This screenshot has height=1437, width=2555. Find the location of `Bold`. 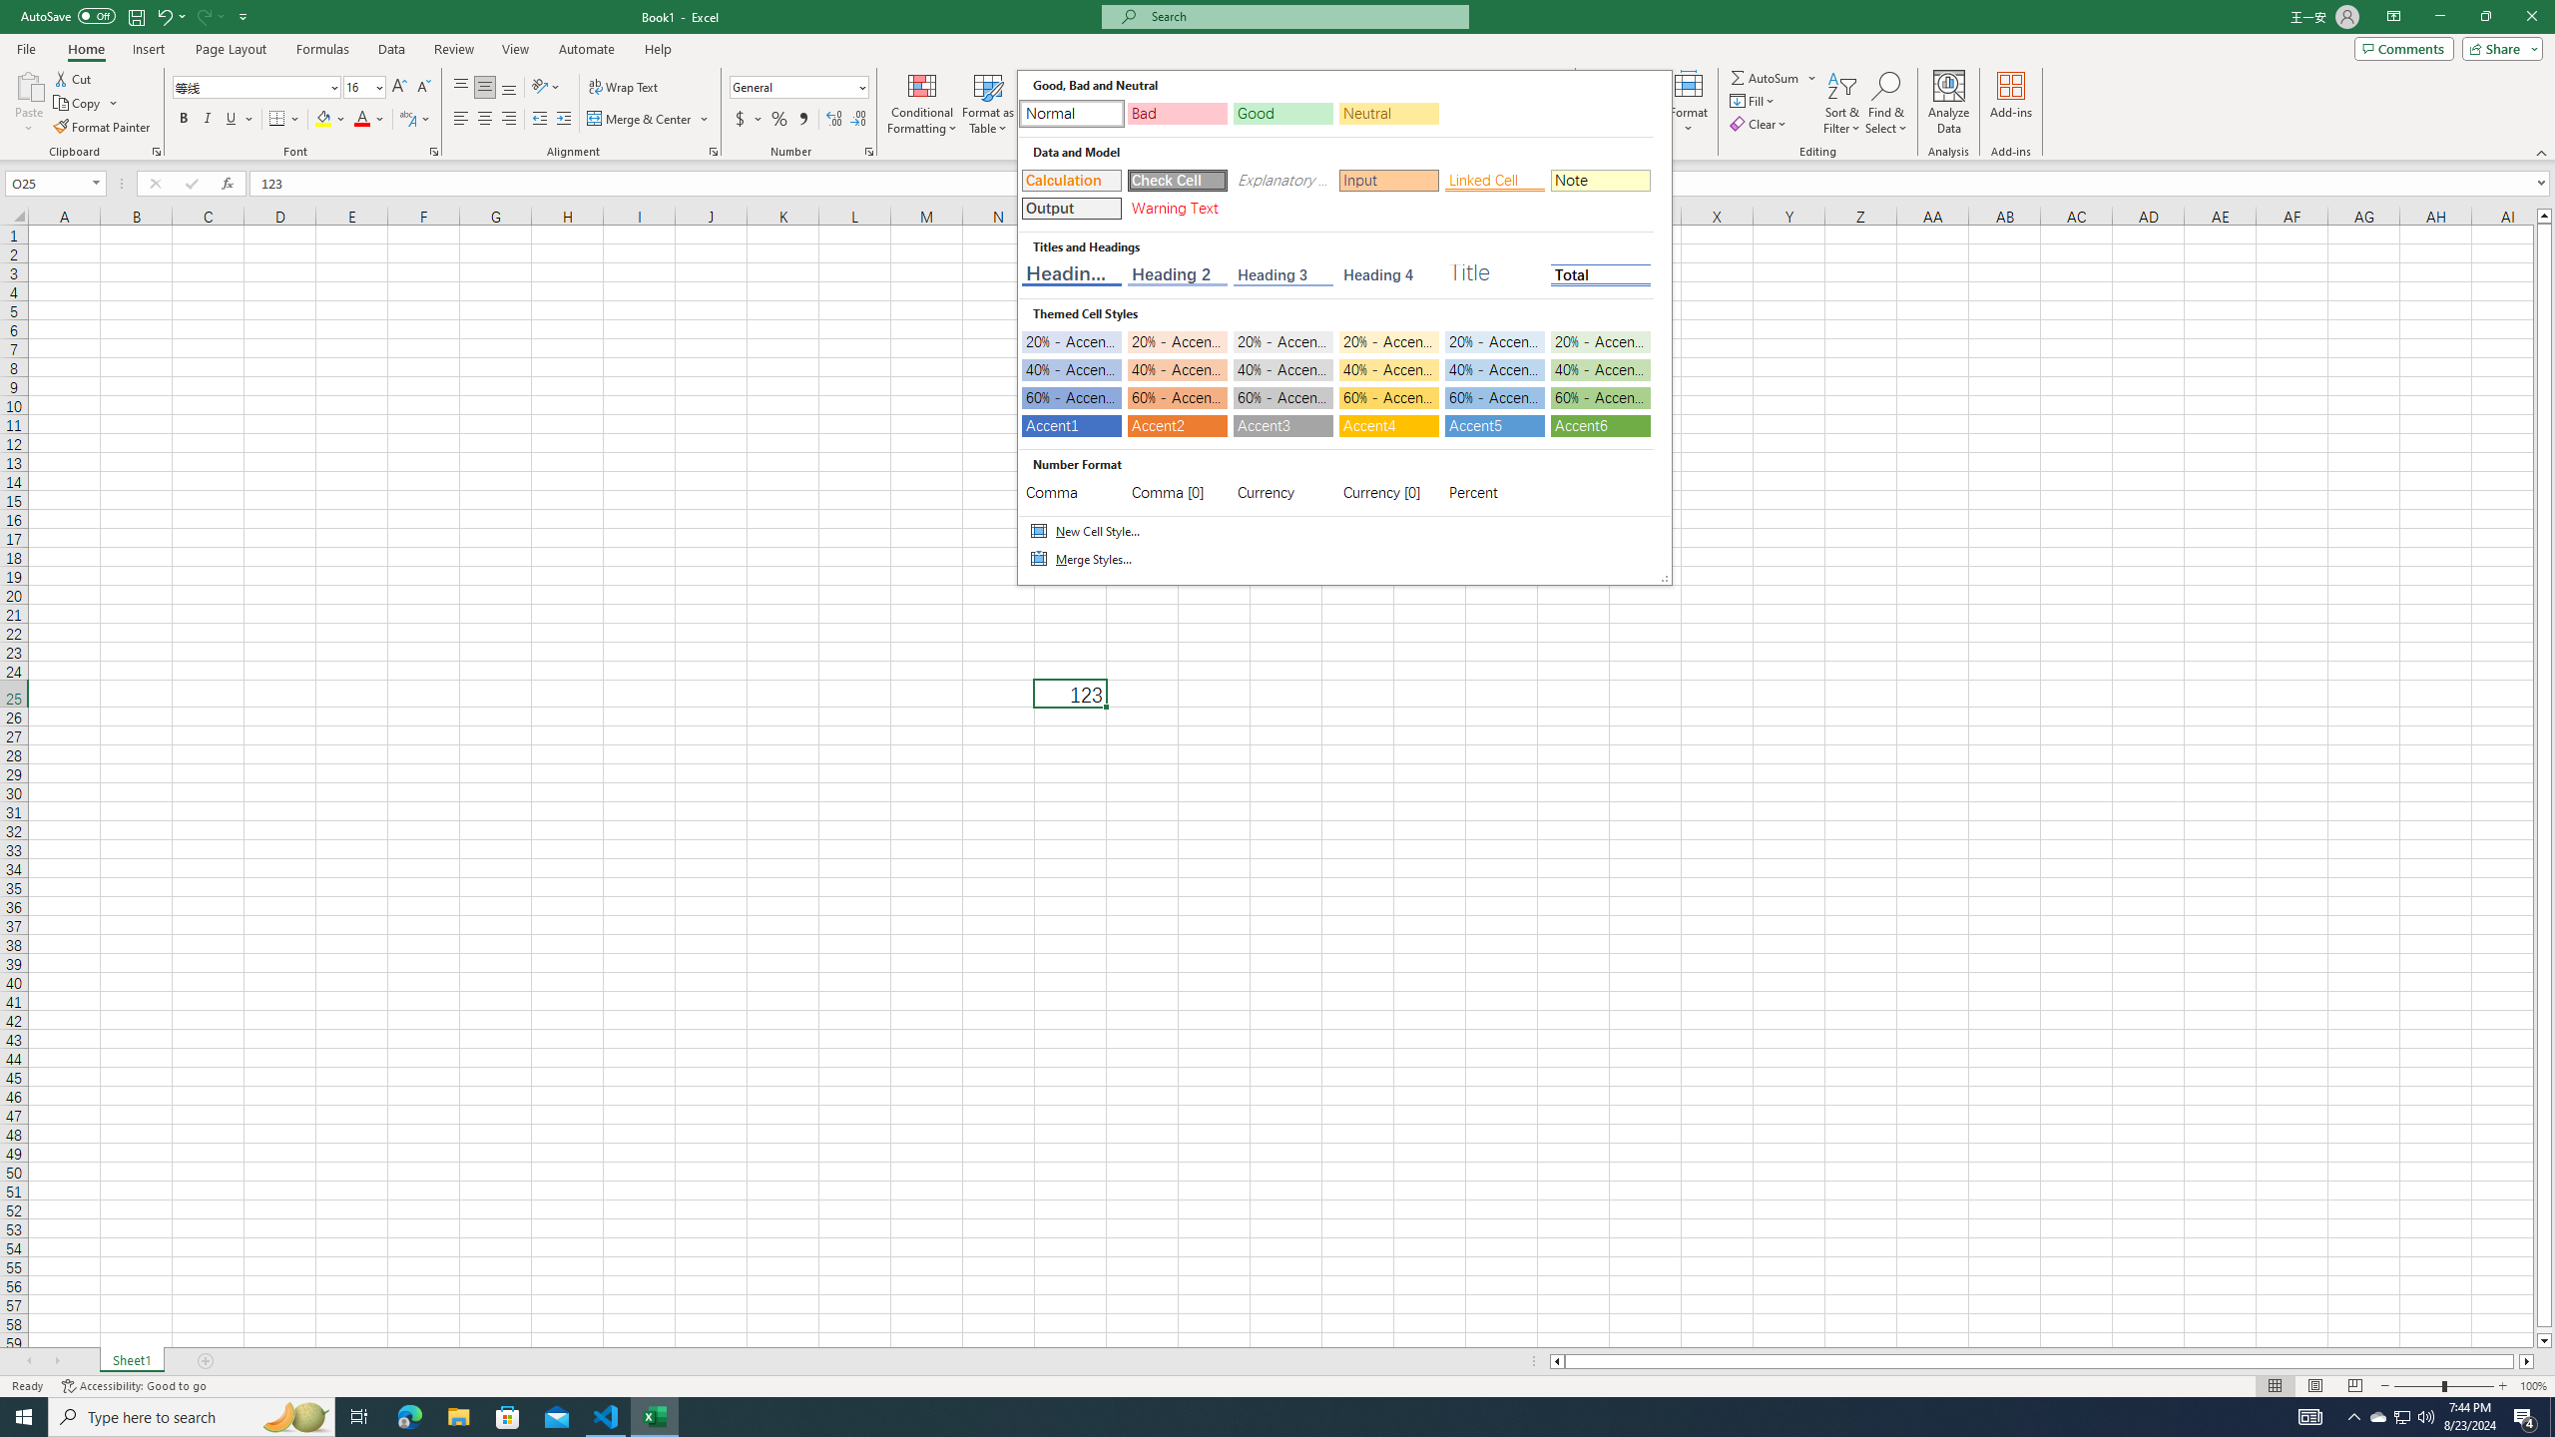

Bold is located at coordinates (184, 120).